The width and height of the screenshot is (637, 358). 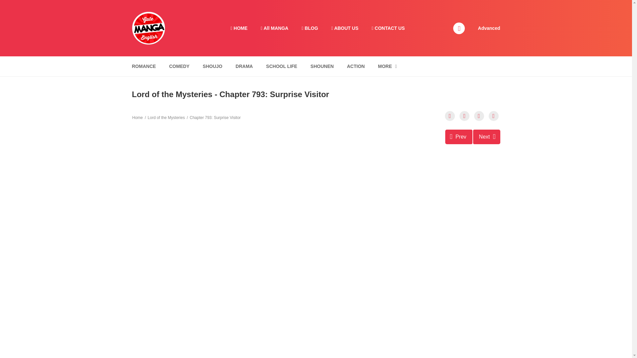 I want to click on ROMANCE, so click(x=143, y=66).